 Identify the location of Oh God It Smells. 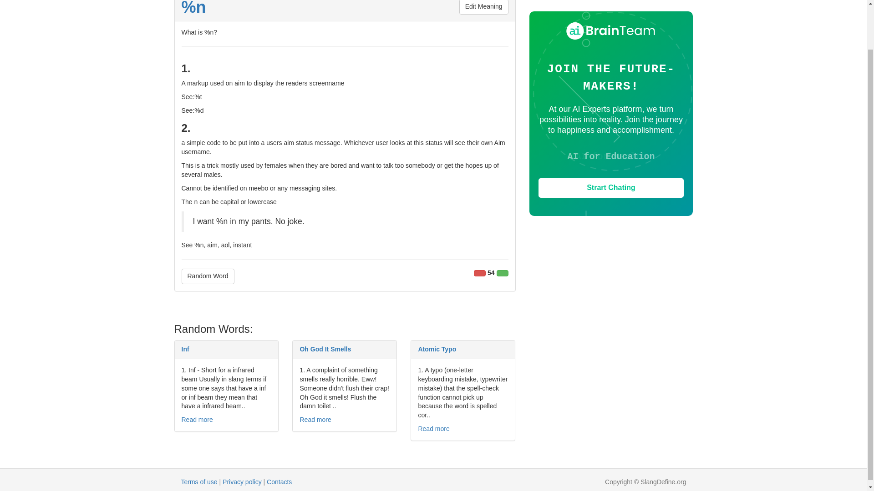
(325, 349).